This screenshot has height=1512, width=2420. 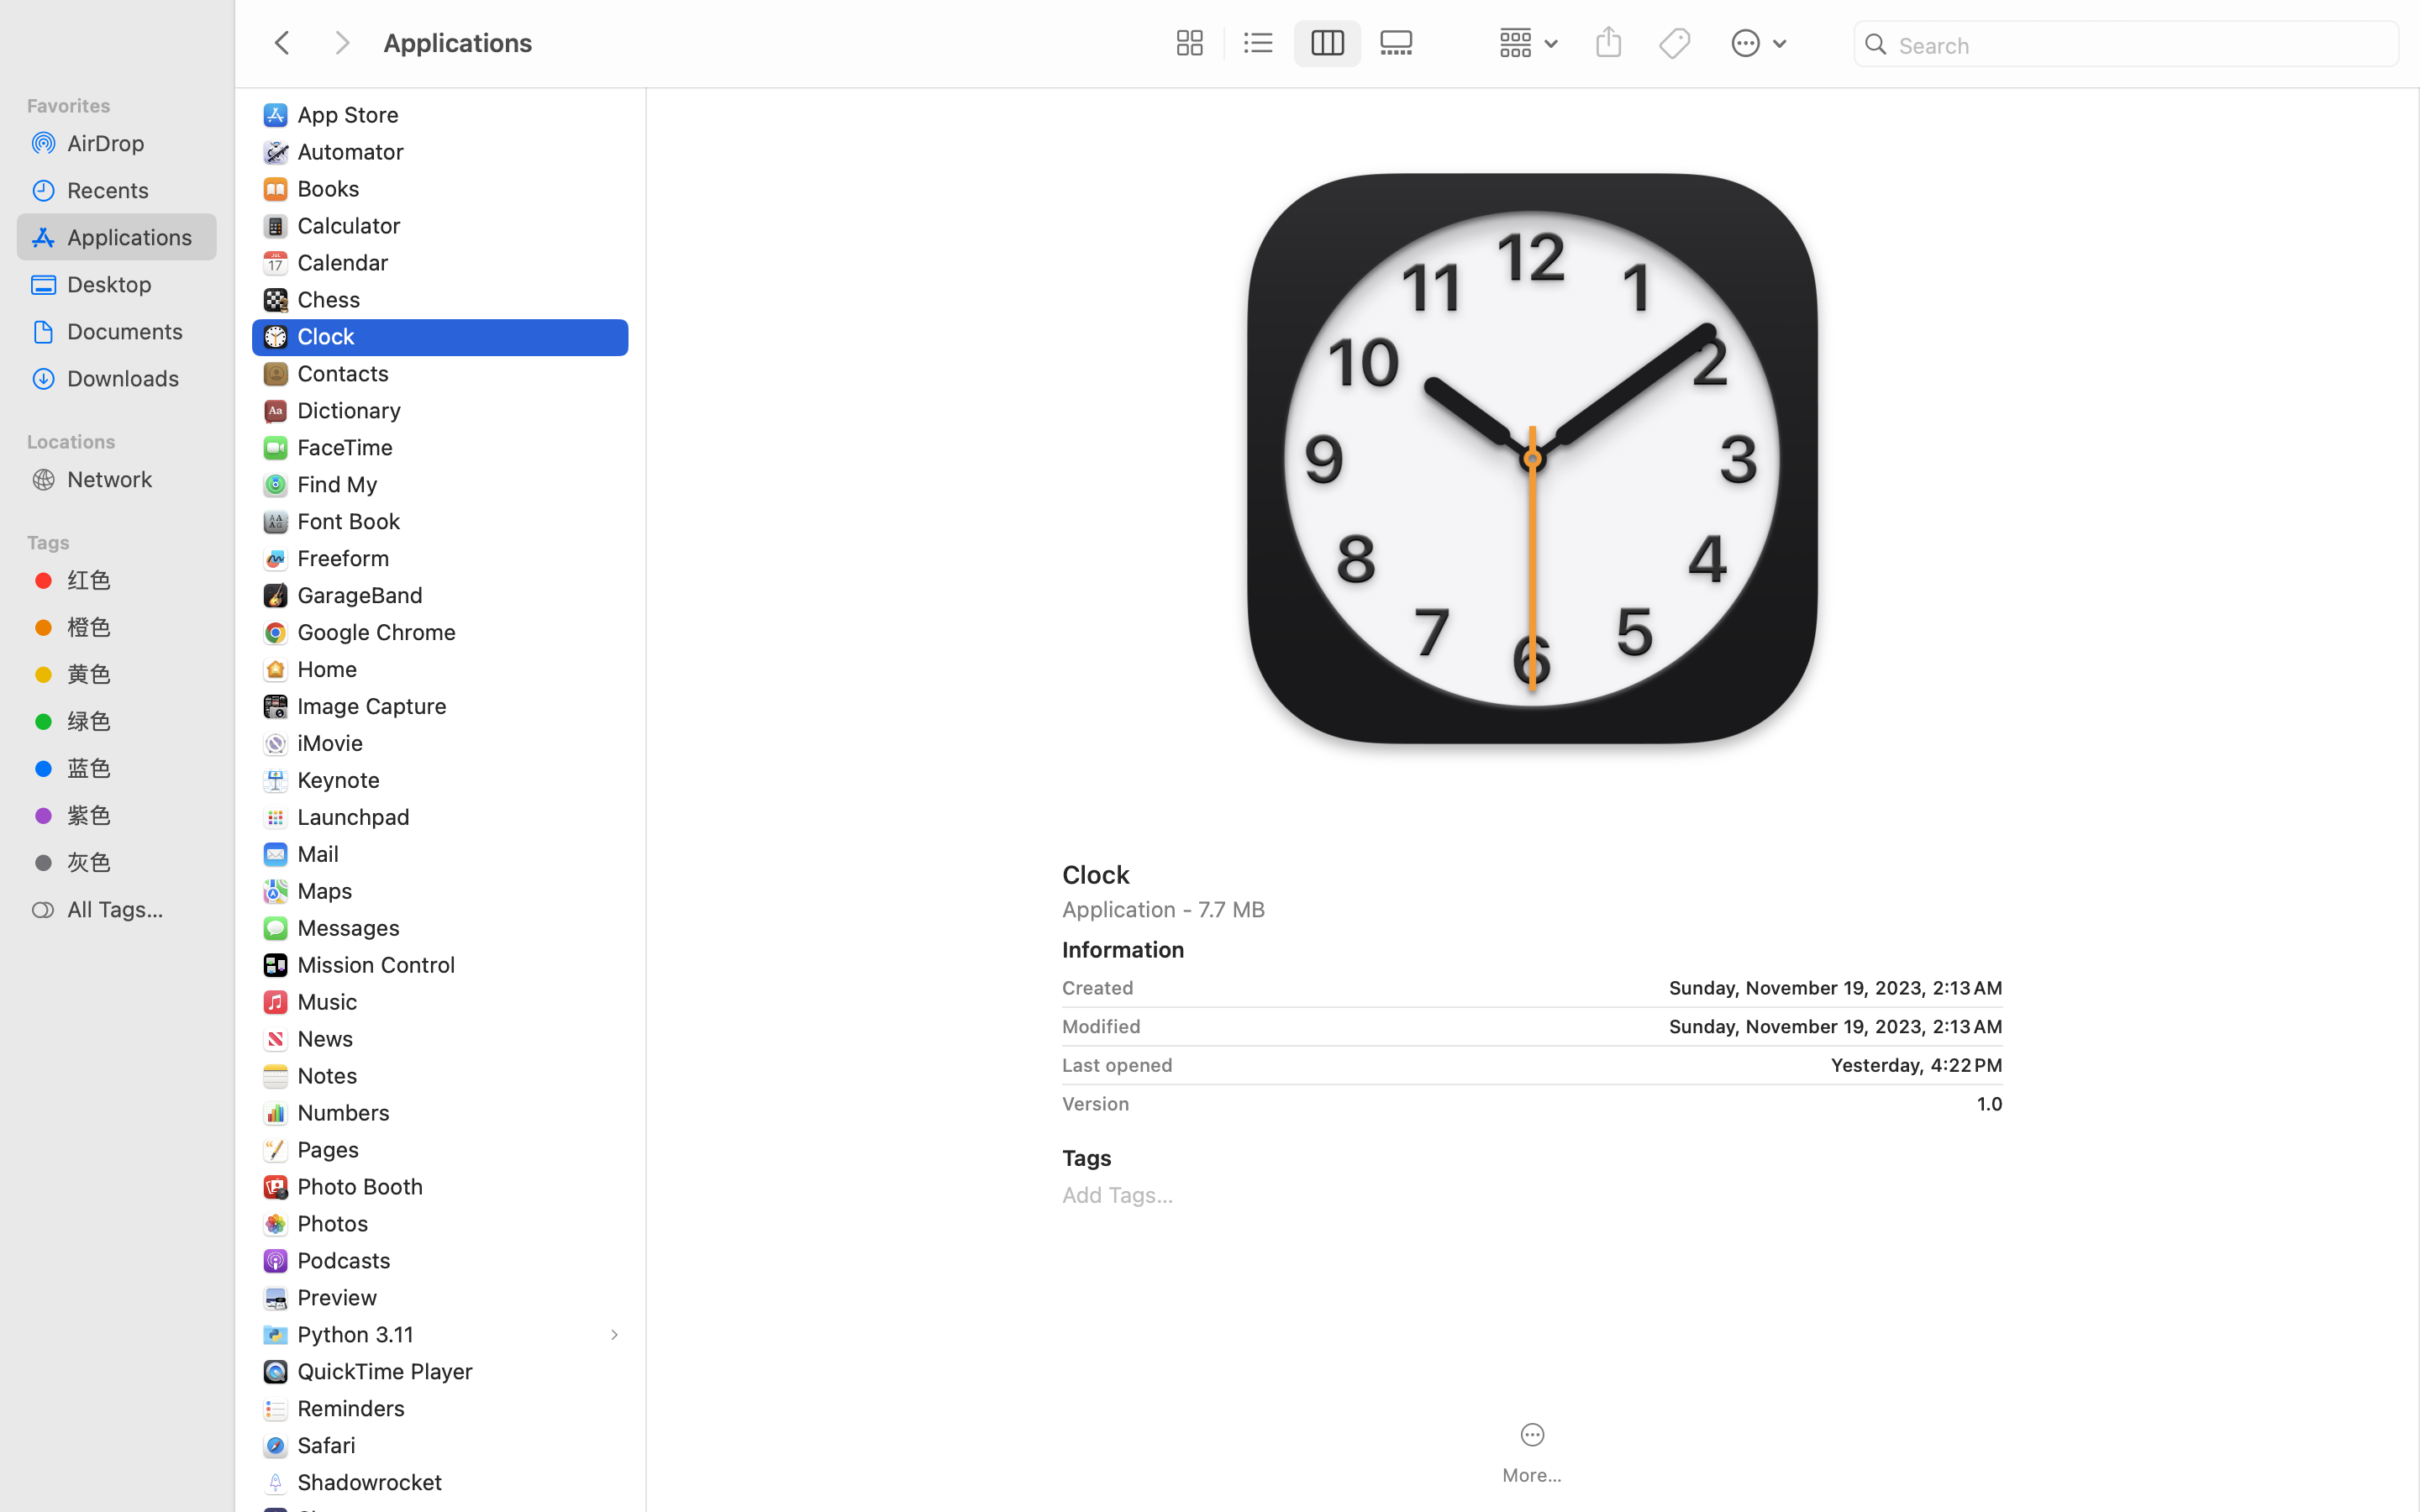 I want to click on Numbers, so click(x=348, y=1112).